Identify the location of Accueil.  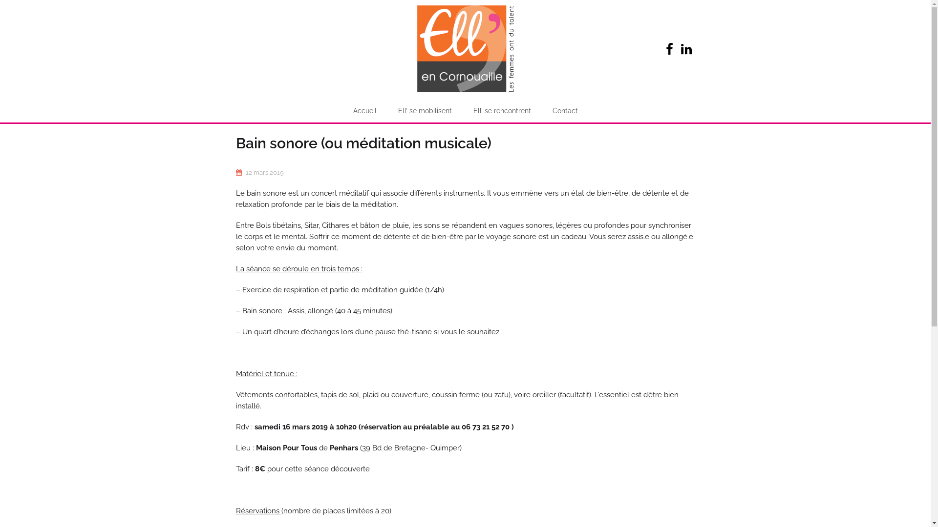
(364, 111).